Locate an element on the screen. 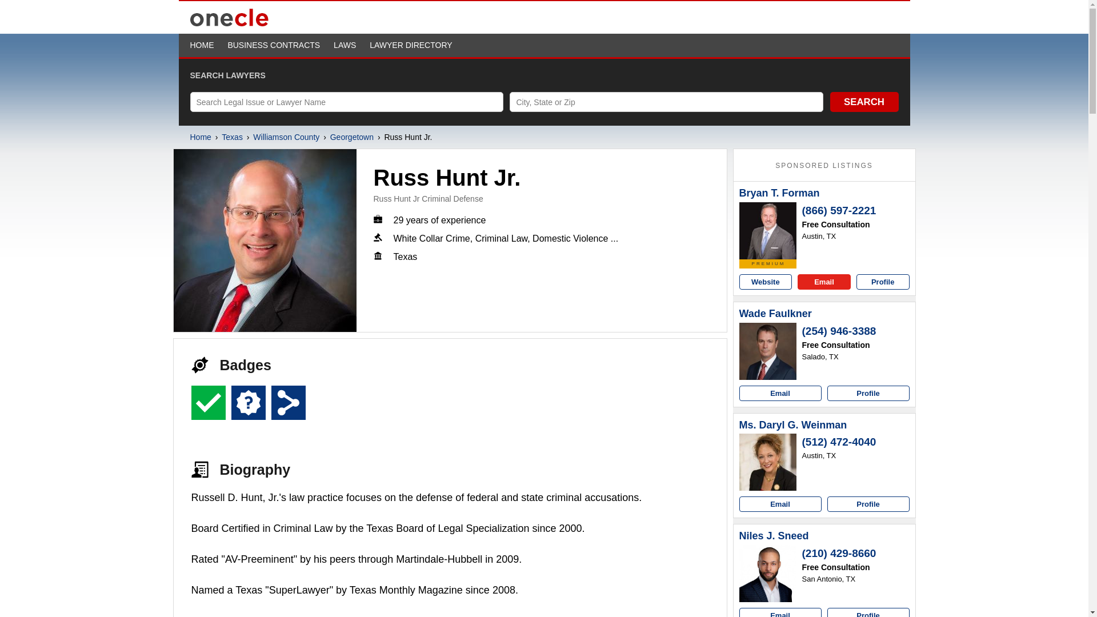 The height and width of the screenshot is (617, 1097). LAWYER DIRECTORY is located at coordinates (411, 45).